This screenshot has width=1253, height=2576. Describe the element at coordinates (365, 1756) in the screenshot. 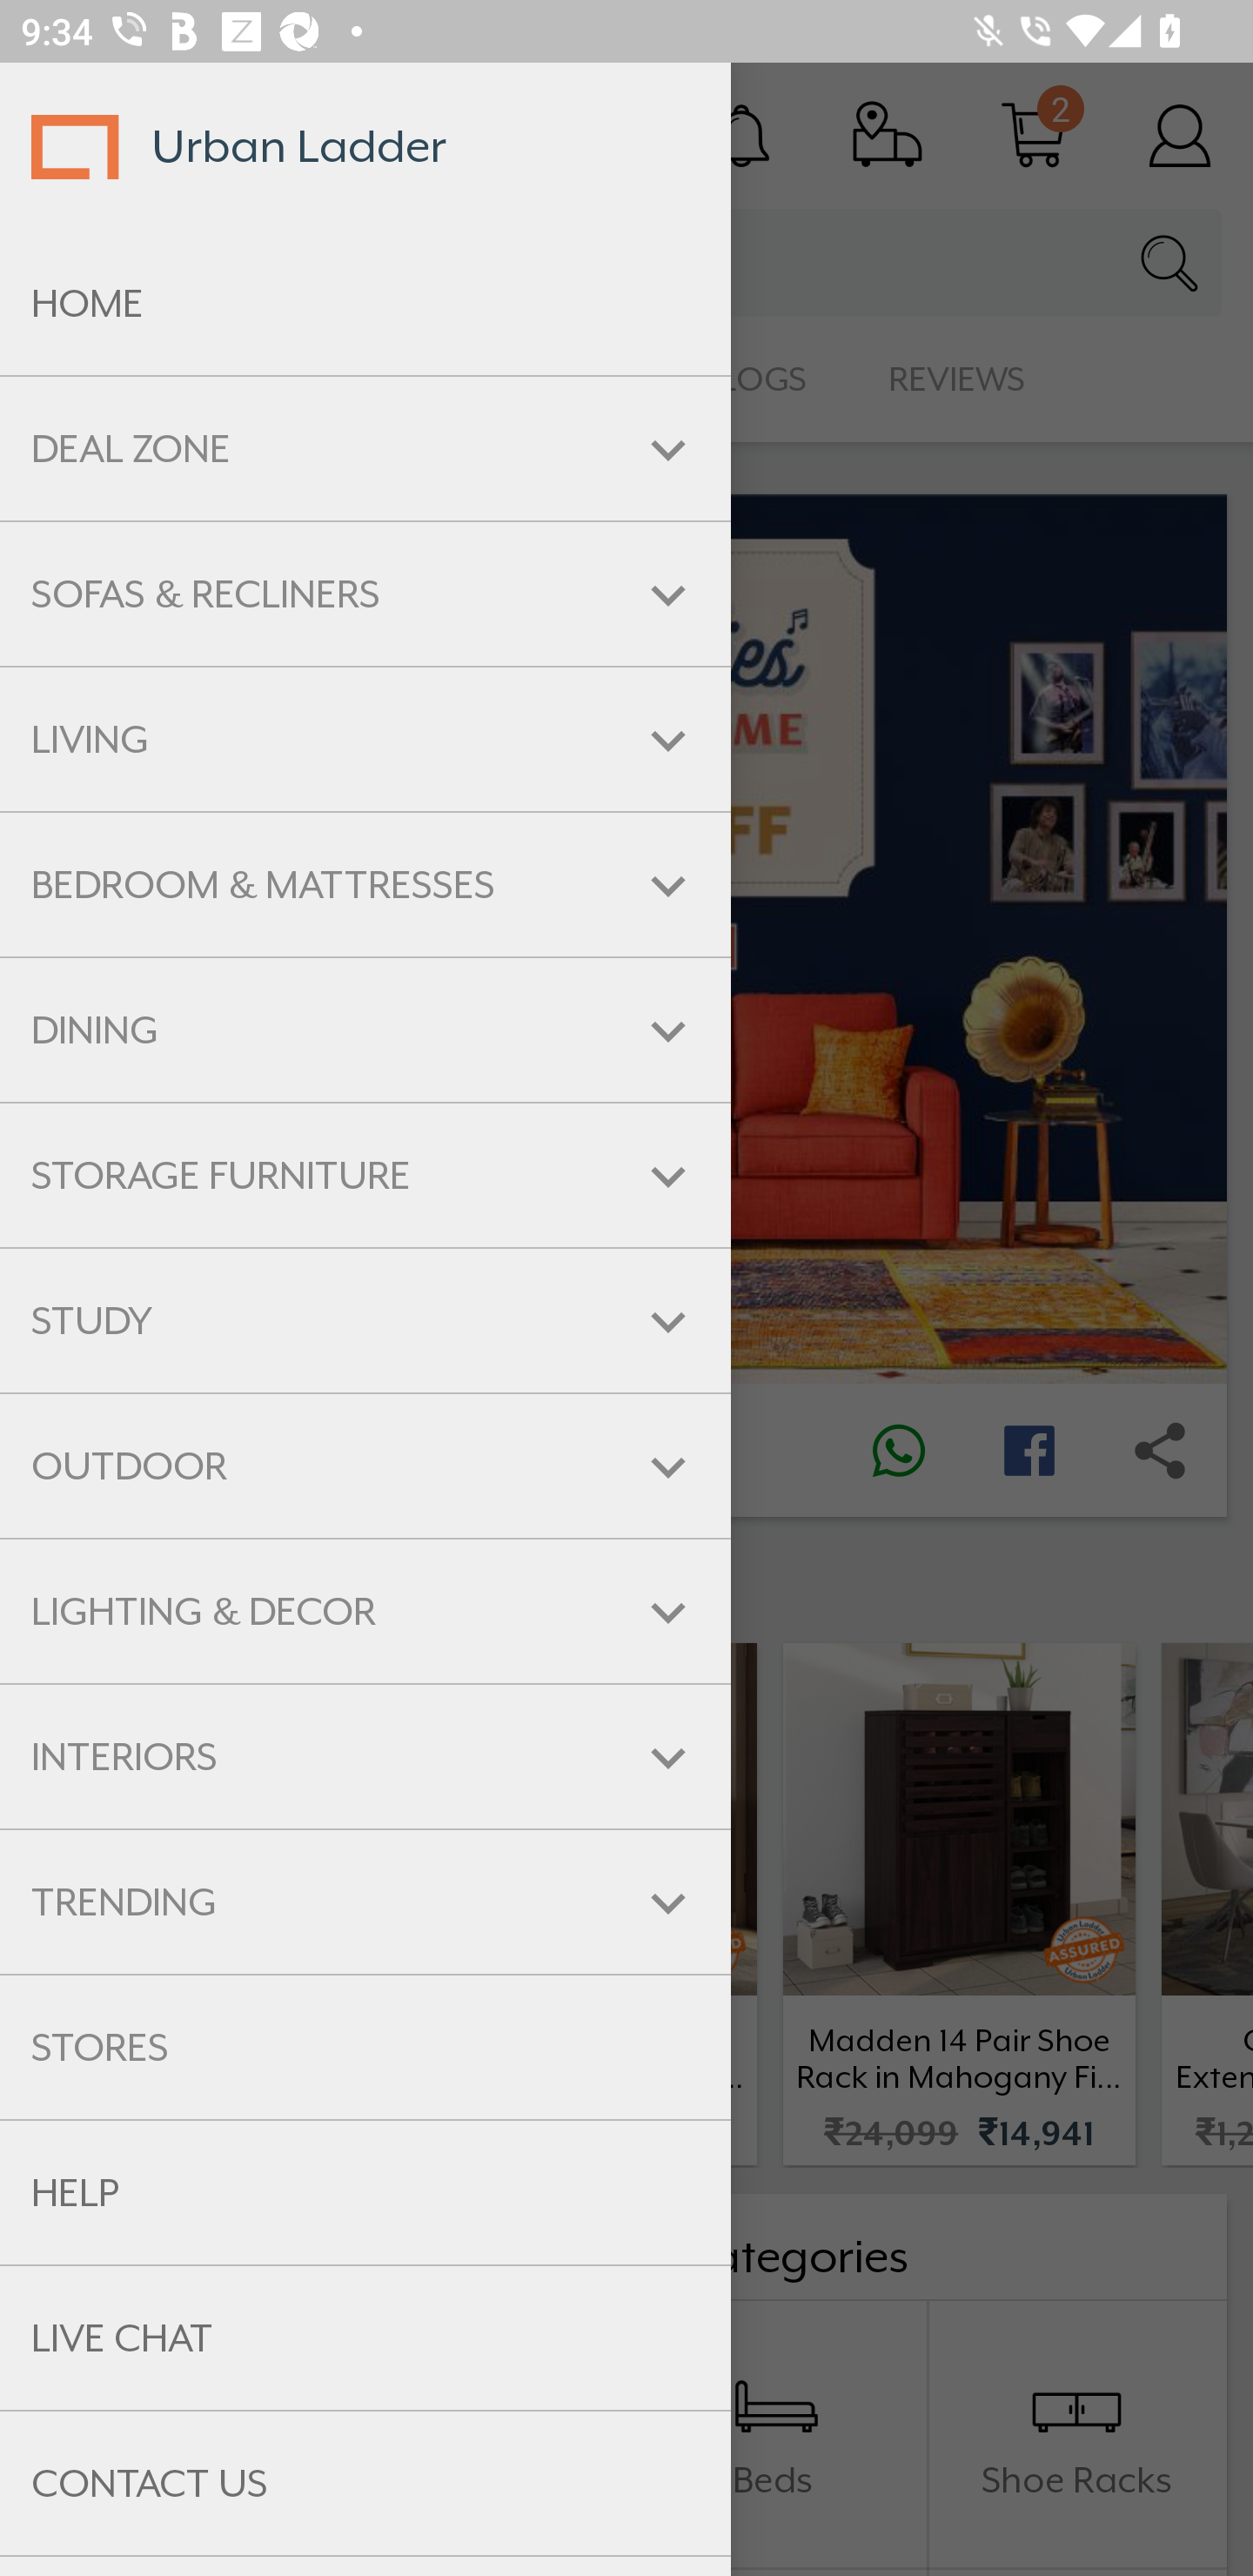

I see `INTERIORS ` at that location.